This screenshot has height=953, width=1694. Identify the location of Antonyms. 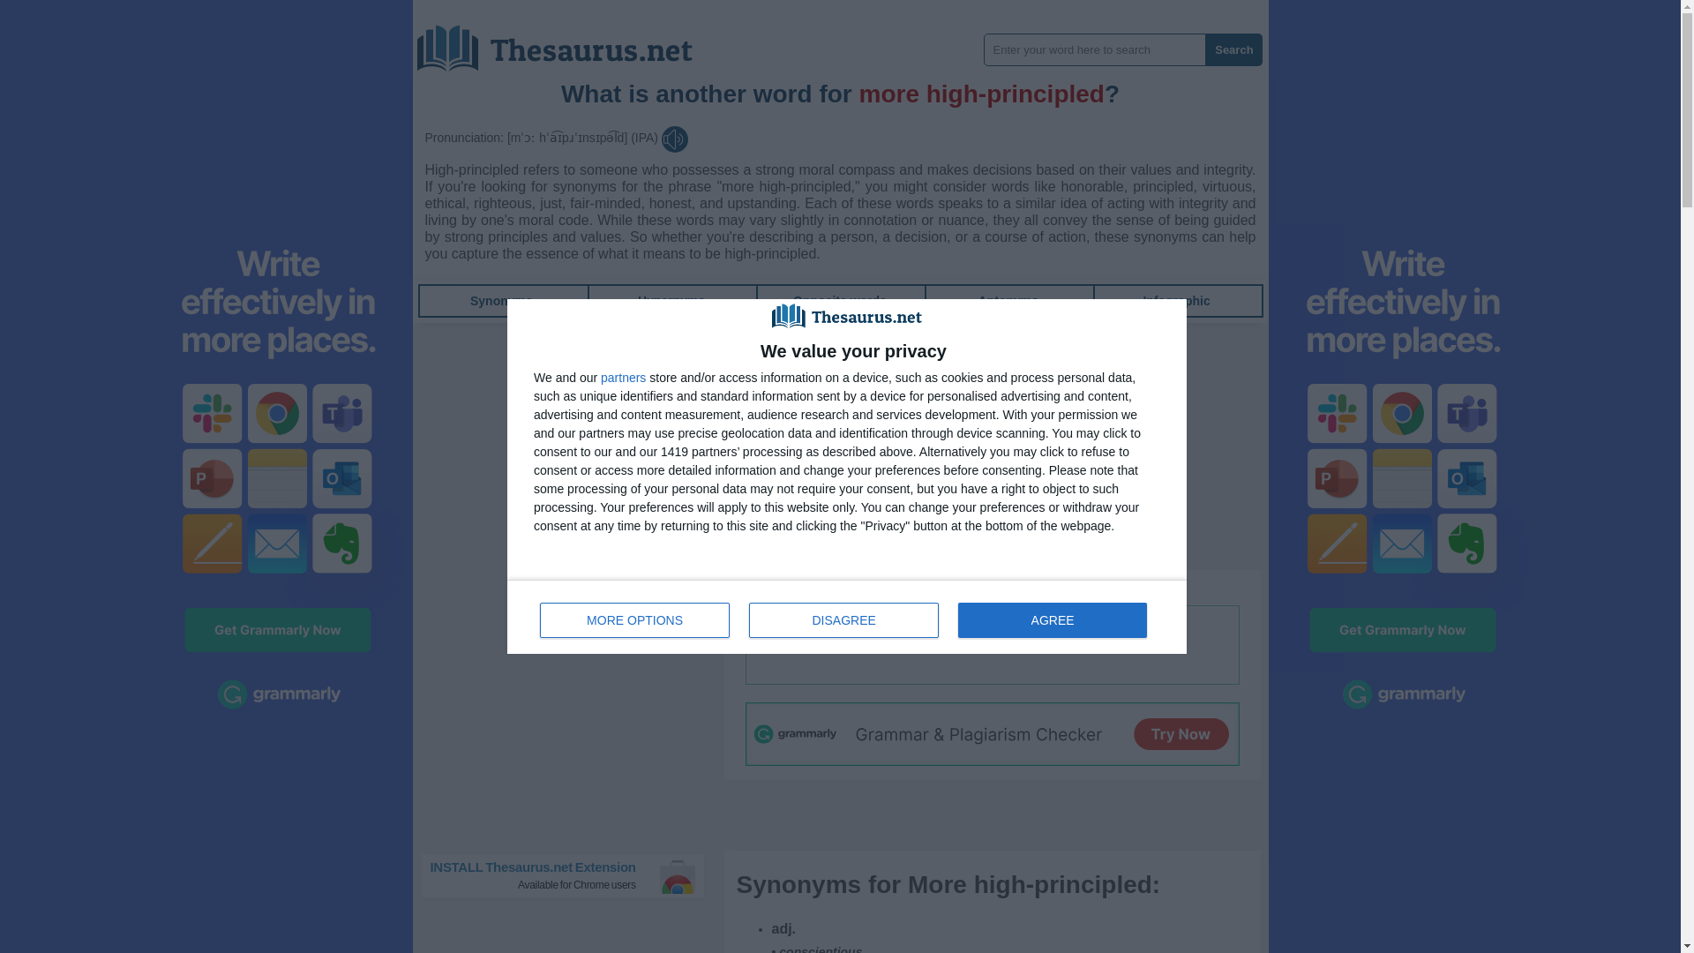
(1008, 300).